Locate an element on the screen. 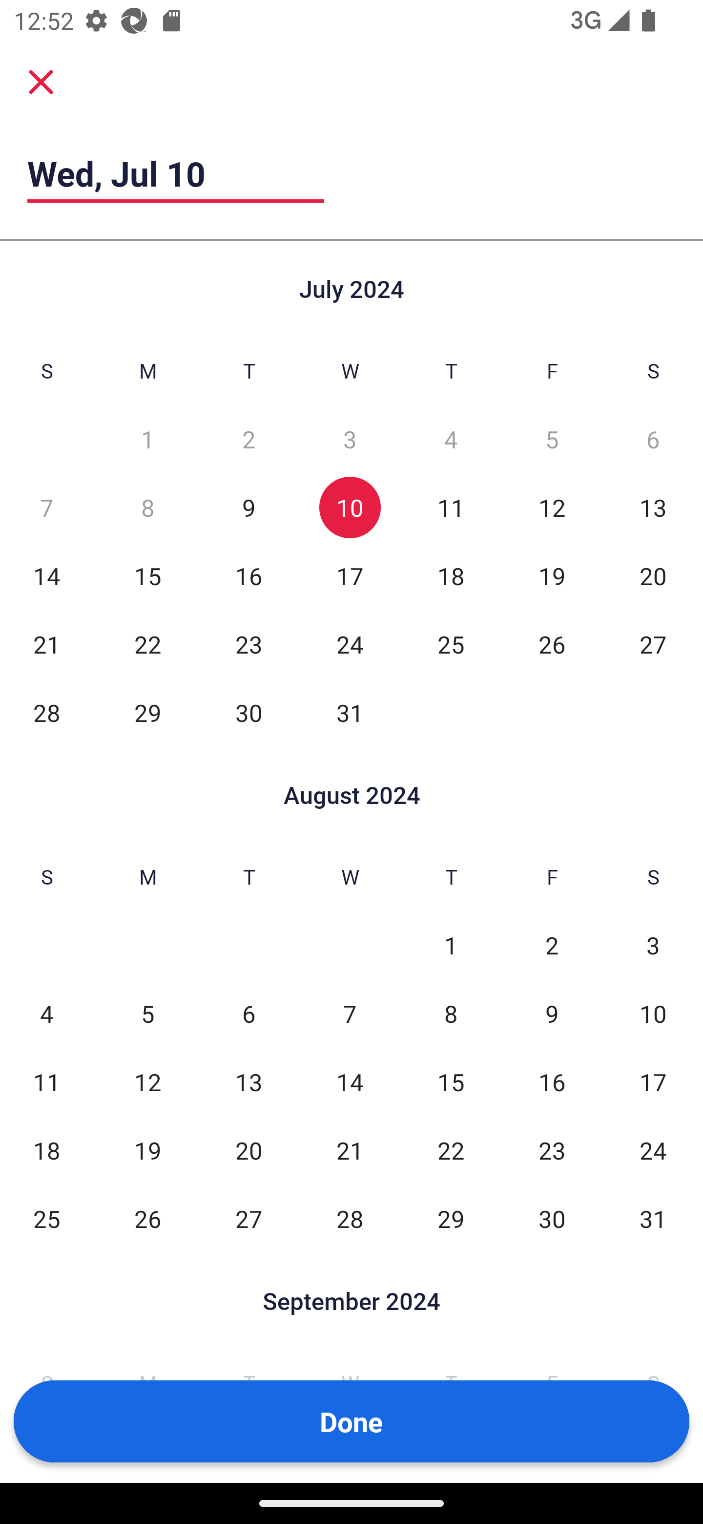 The image size is (703, 1524). 18 Thu, Jul 18, Not Selected is located at coordinates (451, 575).